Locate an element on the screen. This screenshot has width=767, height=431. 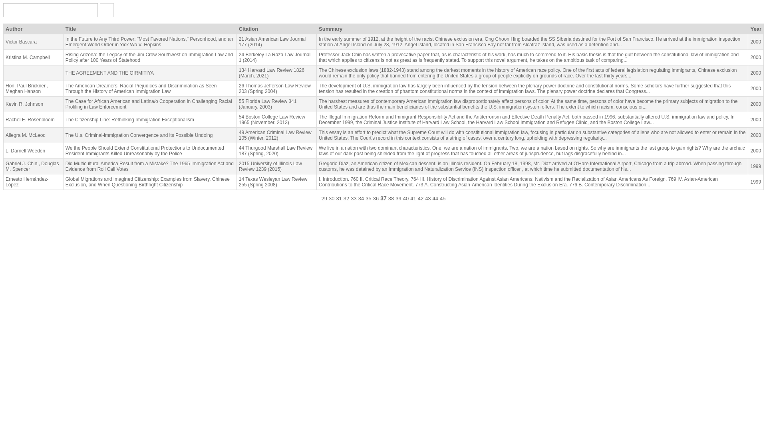
33 is located at coordinates (353, 199).